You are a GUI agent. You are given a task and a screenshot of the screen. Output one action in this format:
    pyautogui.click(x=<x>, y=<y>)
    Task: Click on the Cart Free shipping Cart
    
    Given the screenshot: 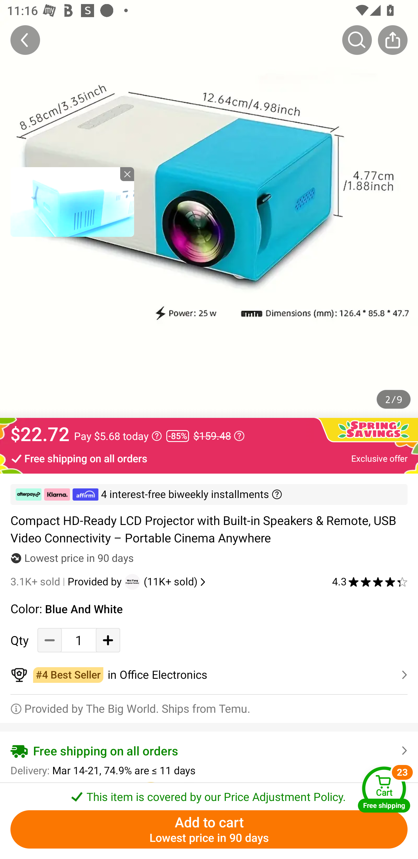 What is the action you would take?
    pyautogui.click(x=384, y=789)
    